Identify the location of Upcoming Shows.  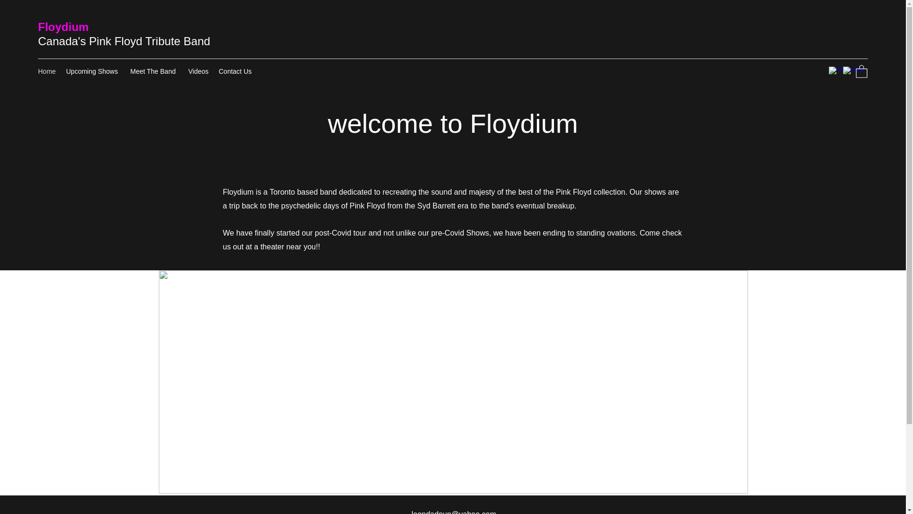
(93, 71).